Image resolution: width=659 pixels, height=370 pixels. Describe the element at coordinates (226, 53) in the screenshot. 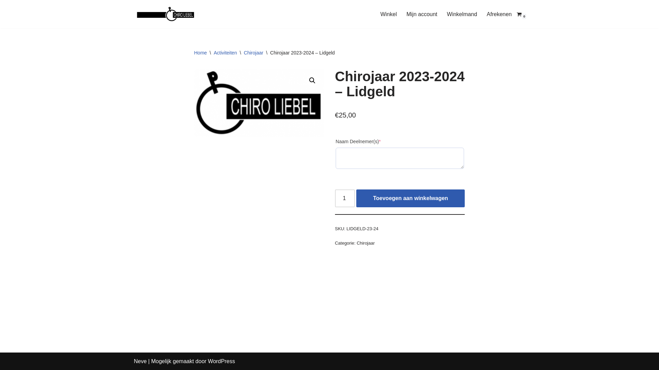

I see `Activiteiten` at that location.